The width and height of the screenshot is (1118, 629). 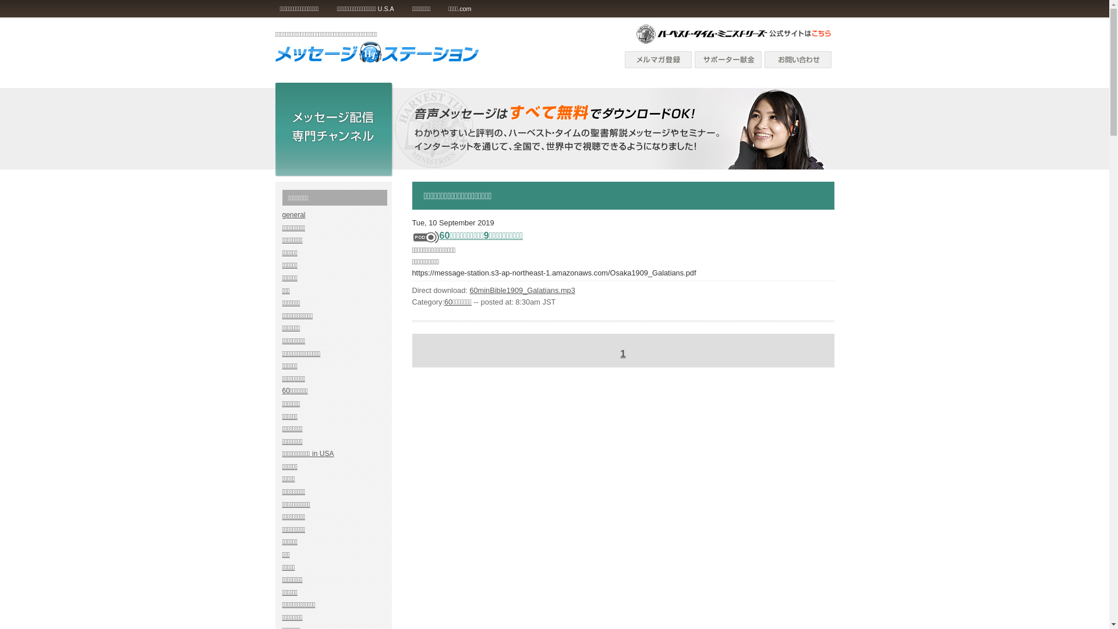 What do you see at coordinates (522, 290) in the screenshot?
I see `60minBible1909_Galatians.mp3` at bounding box center [522, 290].